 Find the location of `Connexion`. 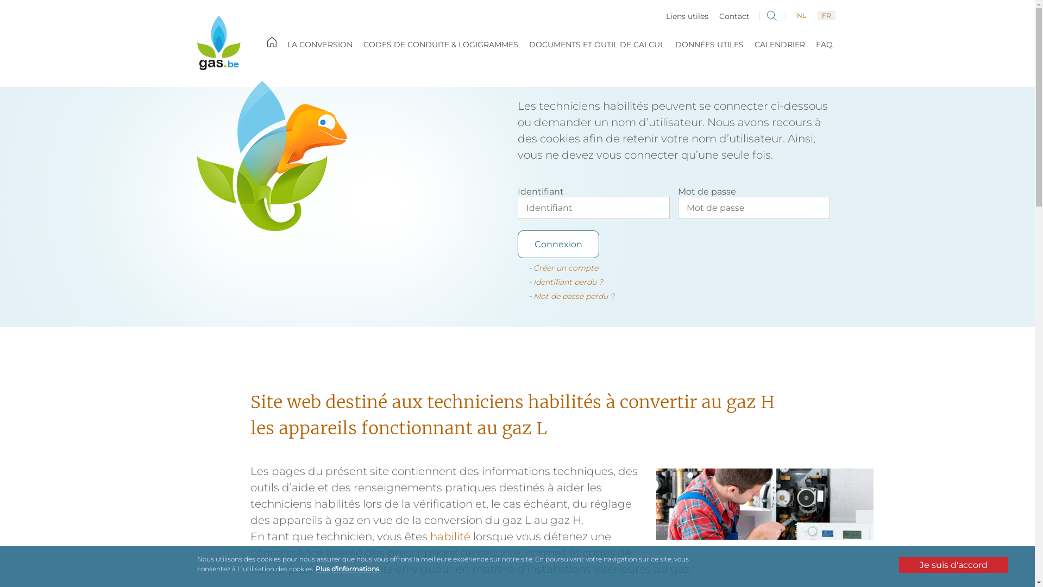

Connexion is located at coordinates (558, 245).